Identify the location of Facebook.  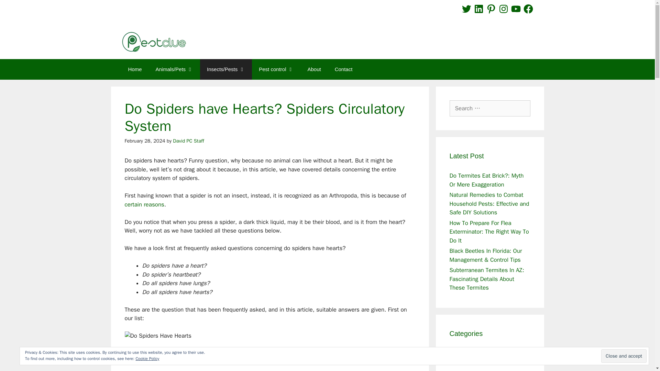
(528, 9).